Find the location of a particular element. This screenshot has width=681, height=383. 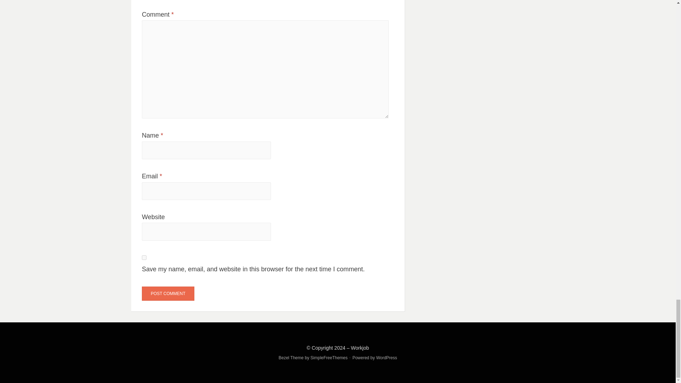

Post Comment is located at coordinates (168, 293).